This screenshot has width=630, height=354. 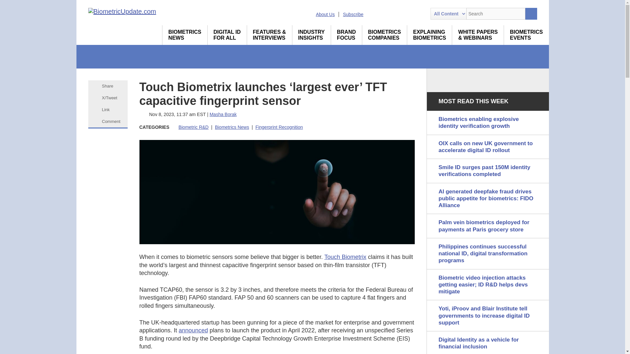 I want to click on Biometrics marketplace brand focus, so click(x=346, y=35).